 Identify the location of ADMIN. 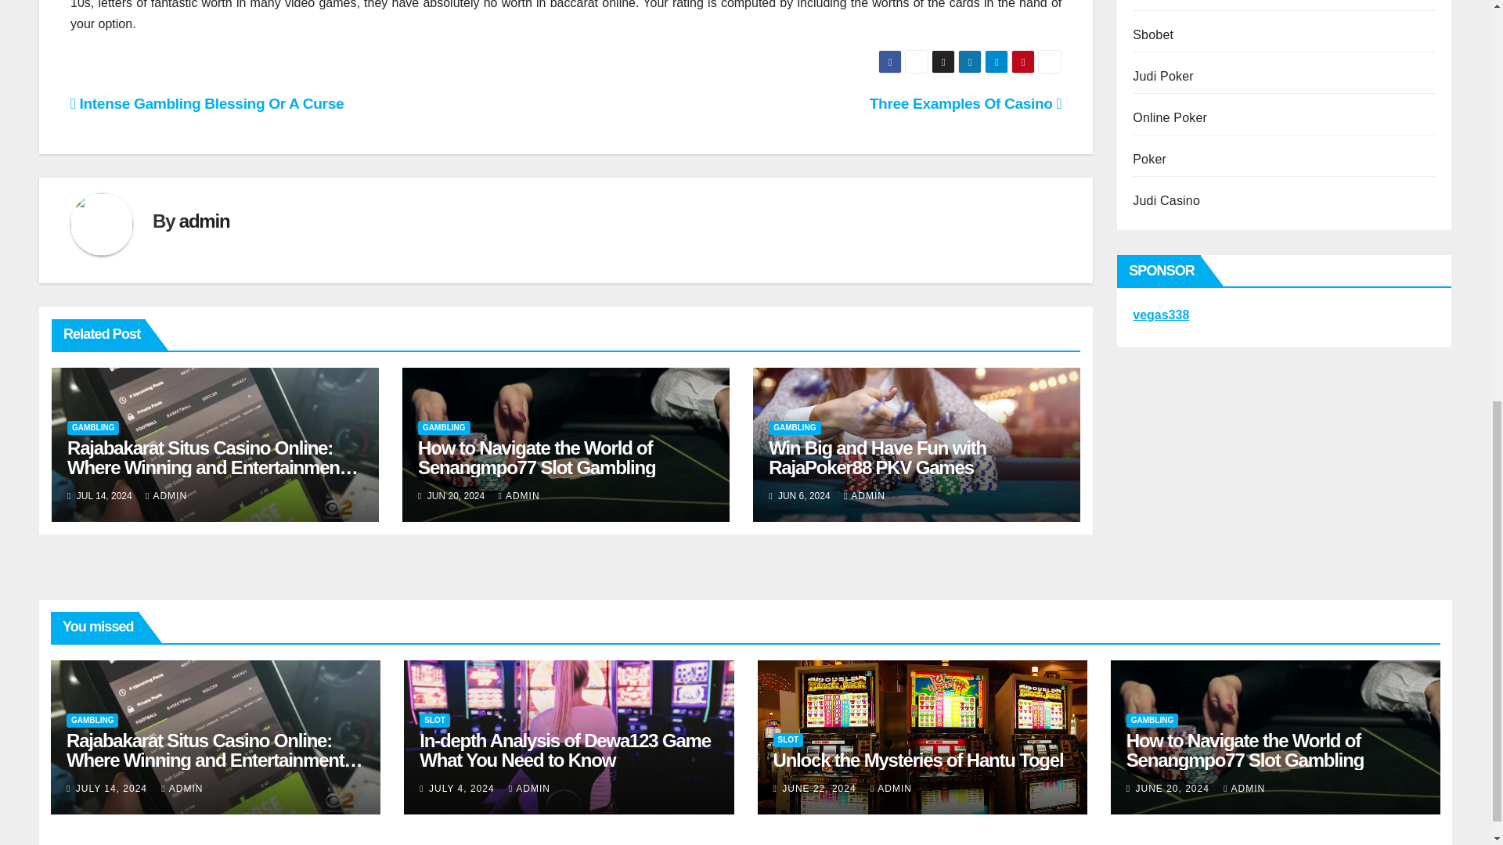
(166, 496).